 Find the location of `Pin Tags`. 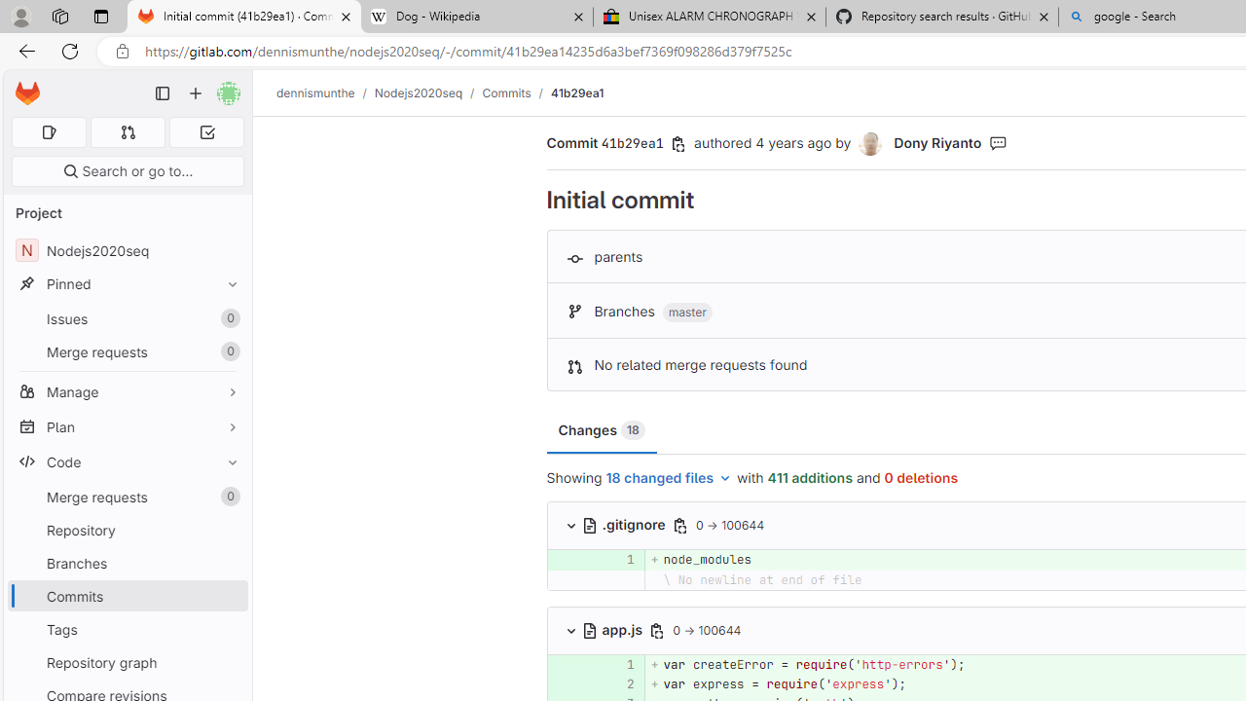

Pin Tags is located at coordinates (228, 629).